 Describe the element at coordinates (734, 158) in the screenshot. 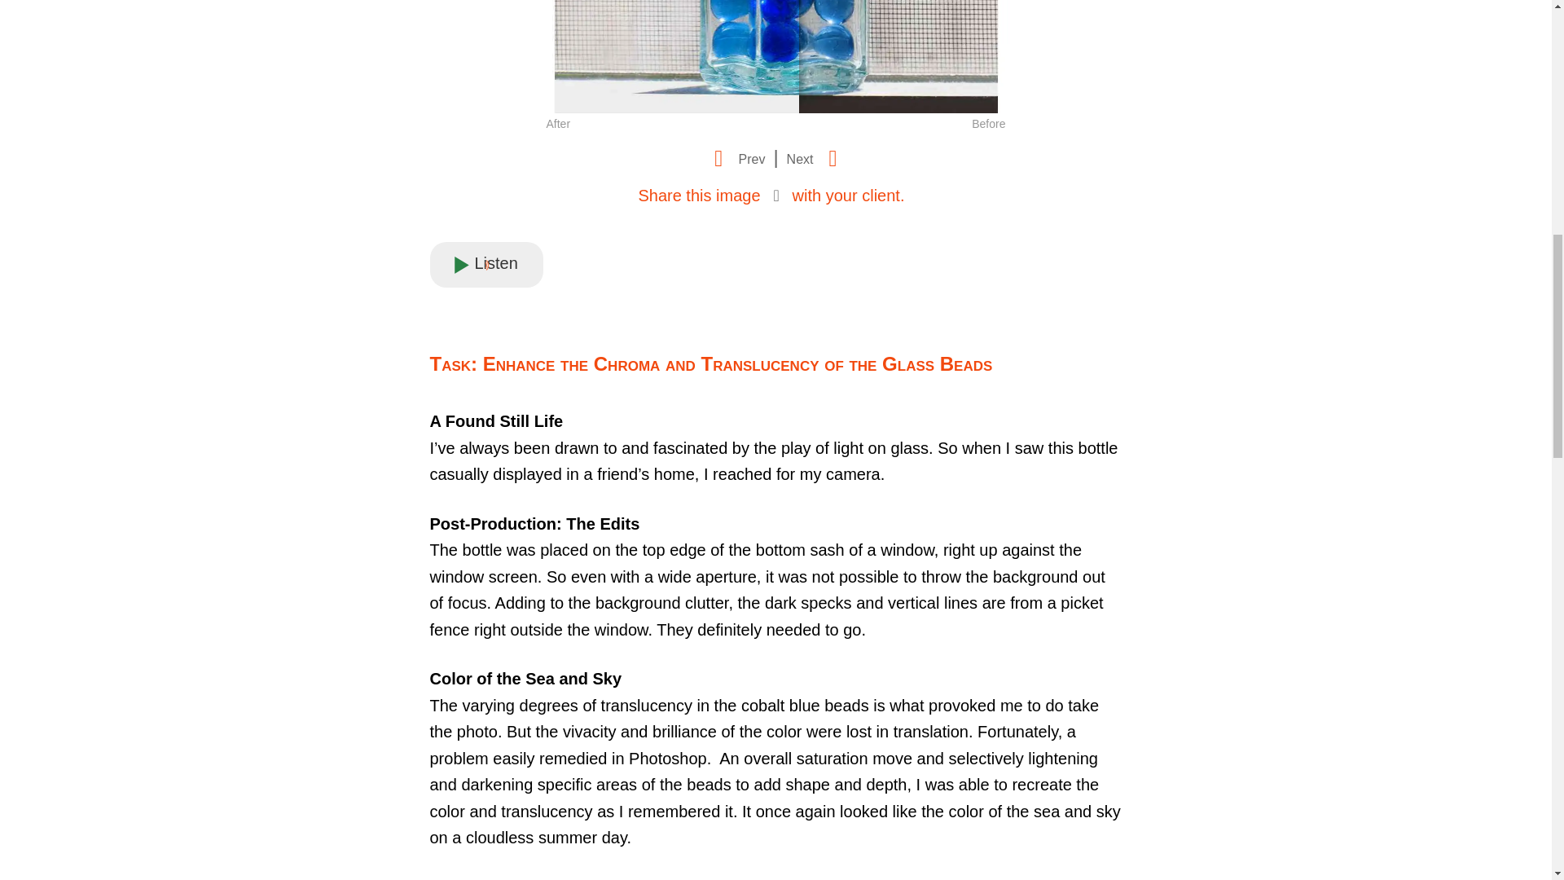

I see `Prev` at that location.